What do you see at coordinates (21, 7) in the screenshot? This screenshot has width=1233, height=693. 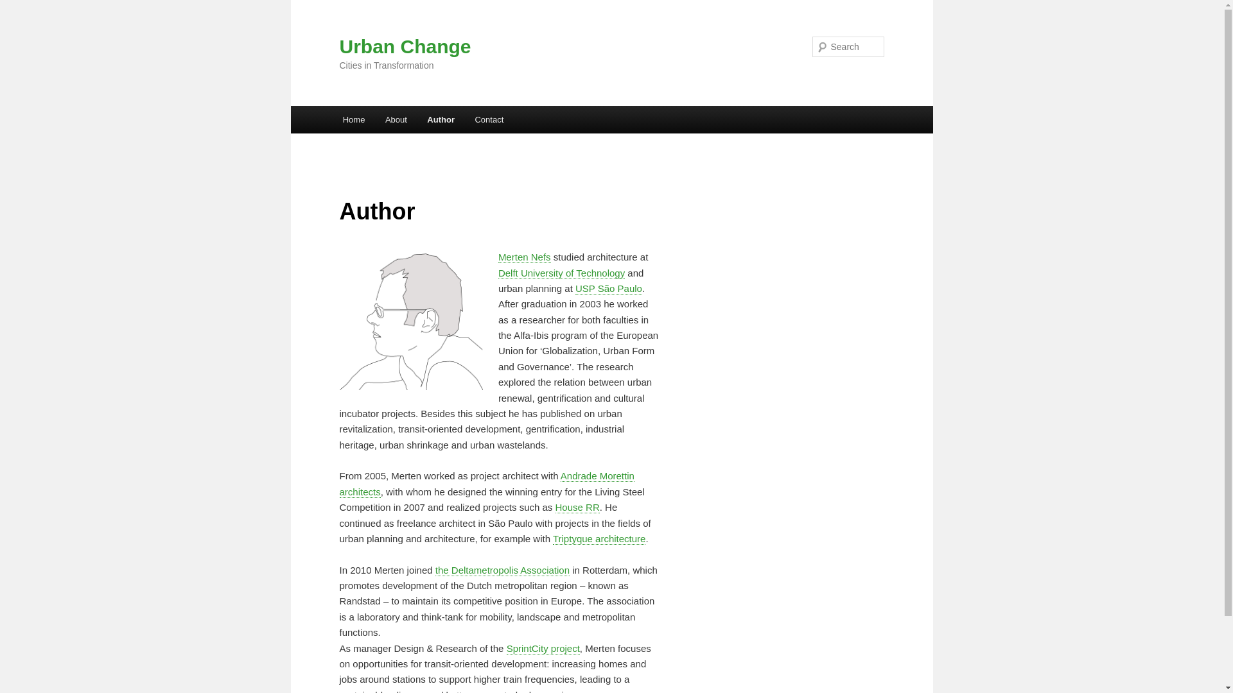 I see `Search` at bounding box center [21, 7].